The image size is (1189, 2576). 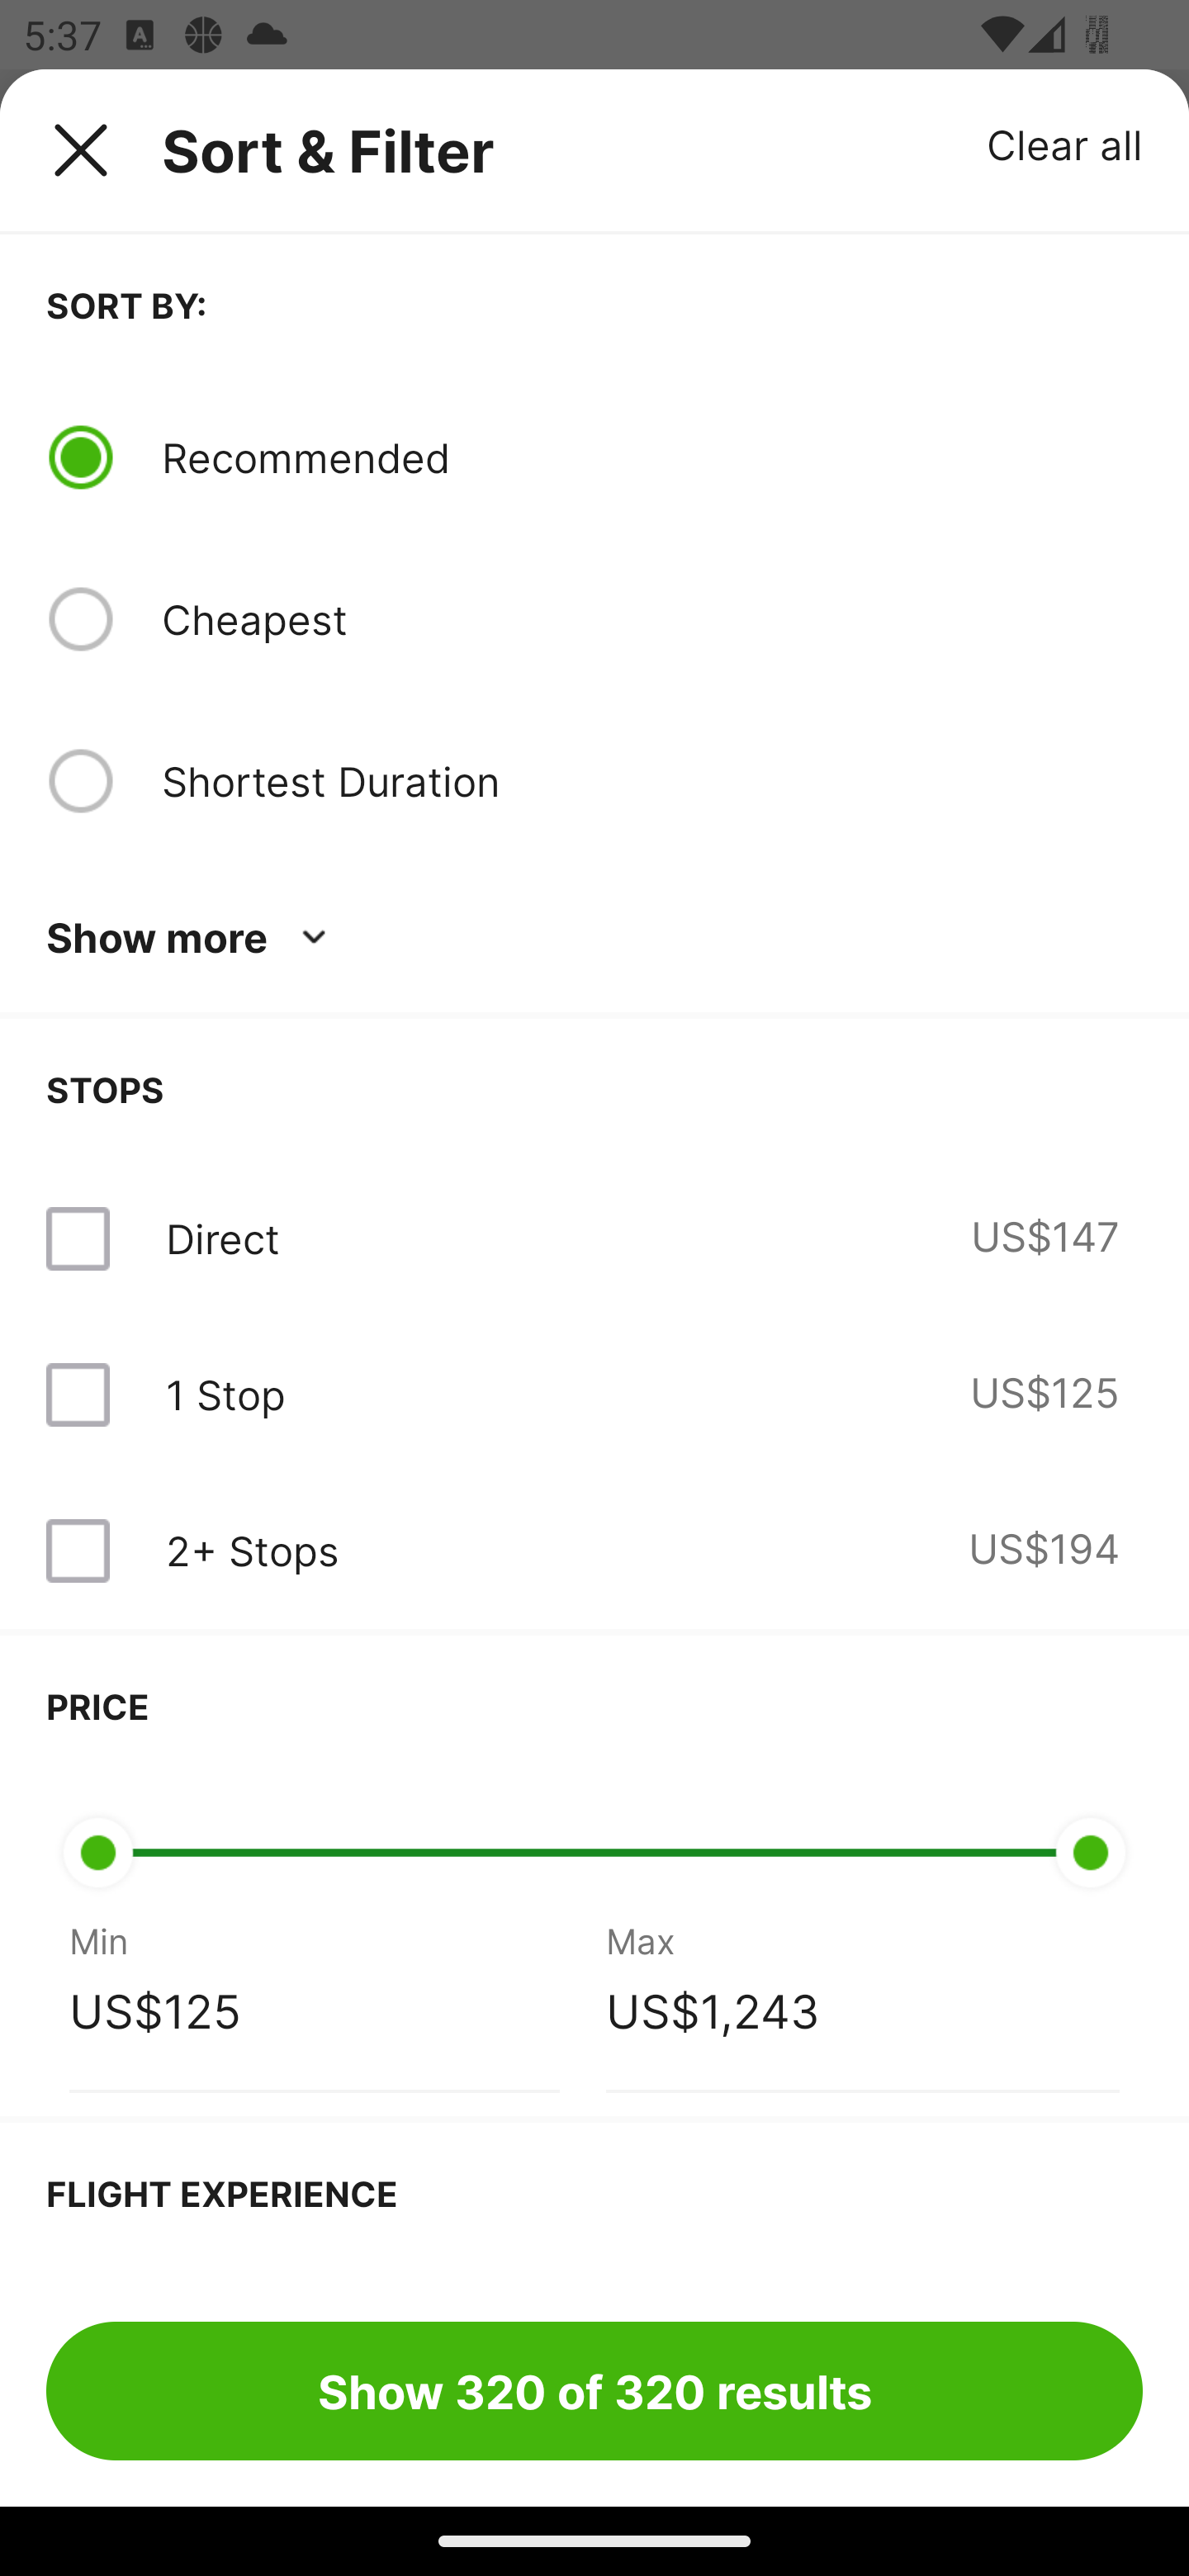 What do you see at coordinates (651, 780) in the screenshot?
I see `Shortest Duration` at bounding box center [651, 780].